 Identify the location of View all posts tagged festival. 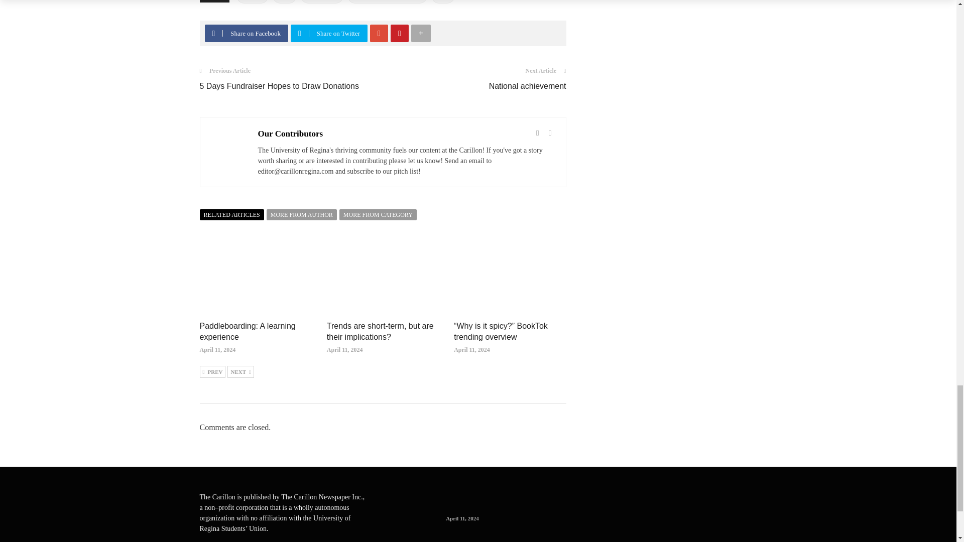
(252, 2).